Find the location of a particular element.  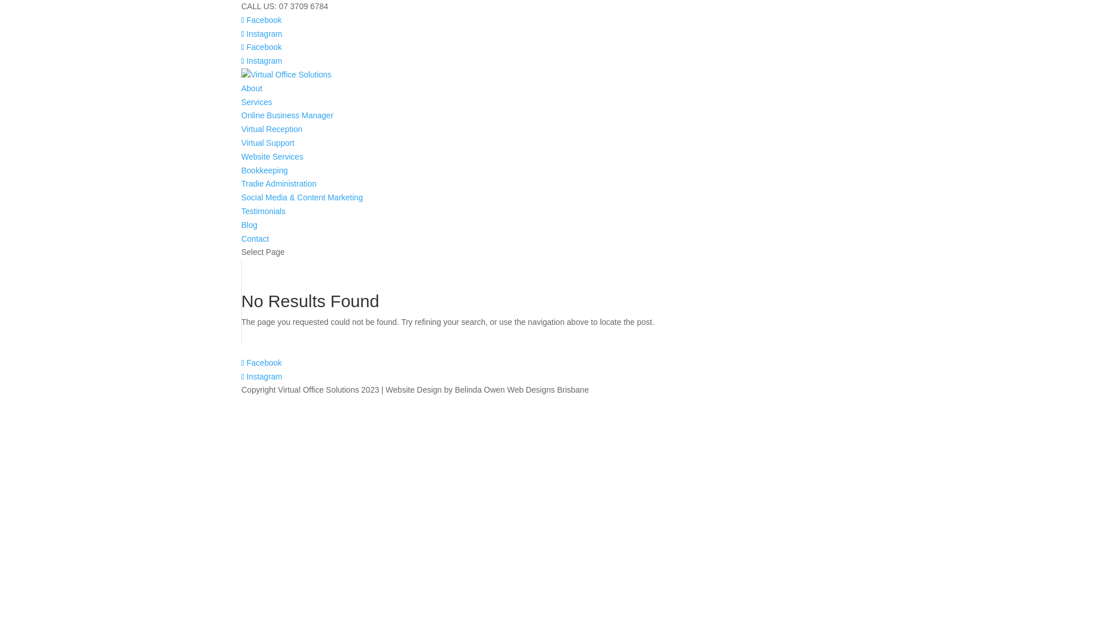

Facebook is located at coordinates (262, 20).